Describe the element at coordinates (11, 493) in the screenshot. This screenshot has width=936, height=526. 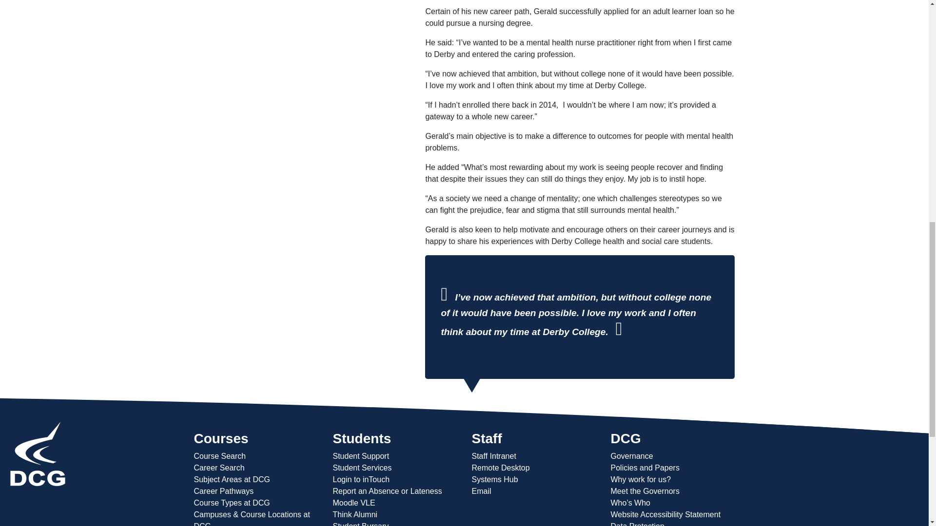
I see `Derby College Facebook` at that location.